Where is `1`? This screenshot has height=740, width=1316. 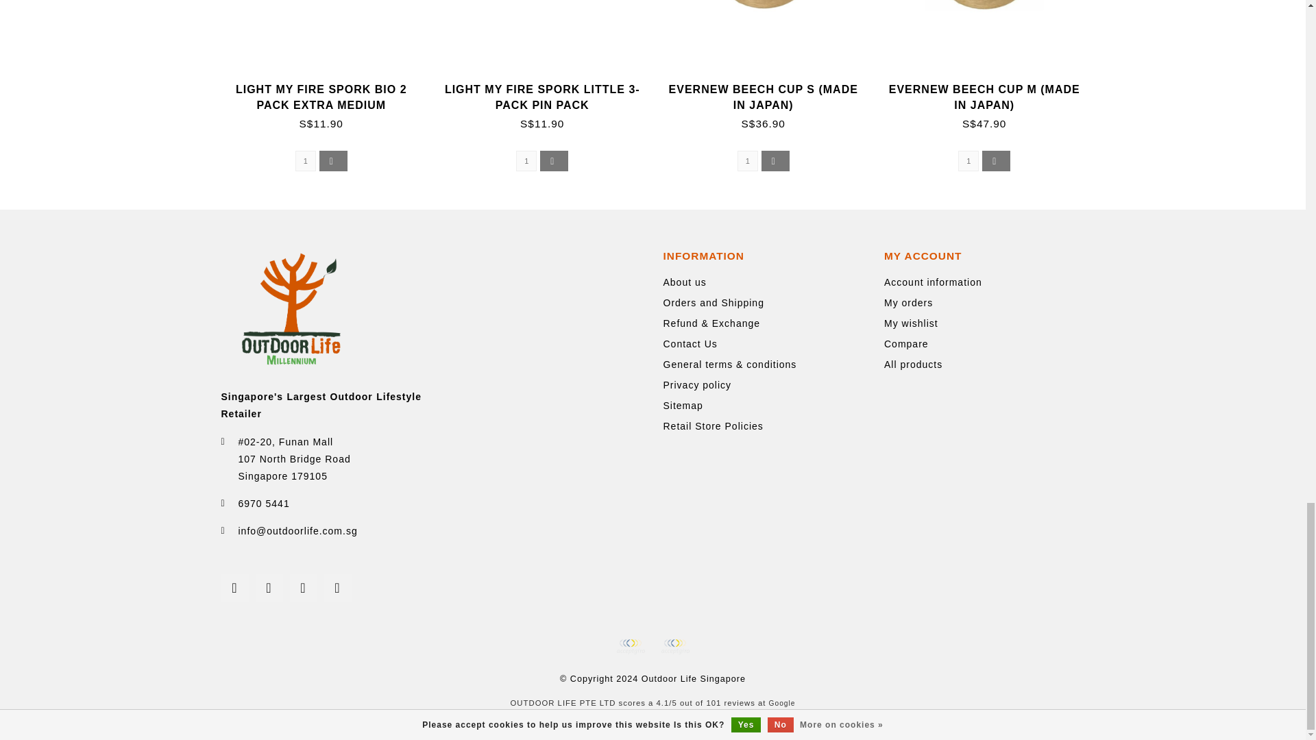 1 is located at coordinates (747, 160).